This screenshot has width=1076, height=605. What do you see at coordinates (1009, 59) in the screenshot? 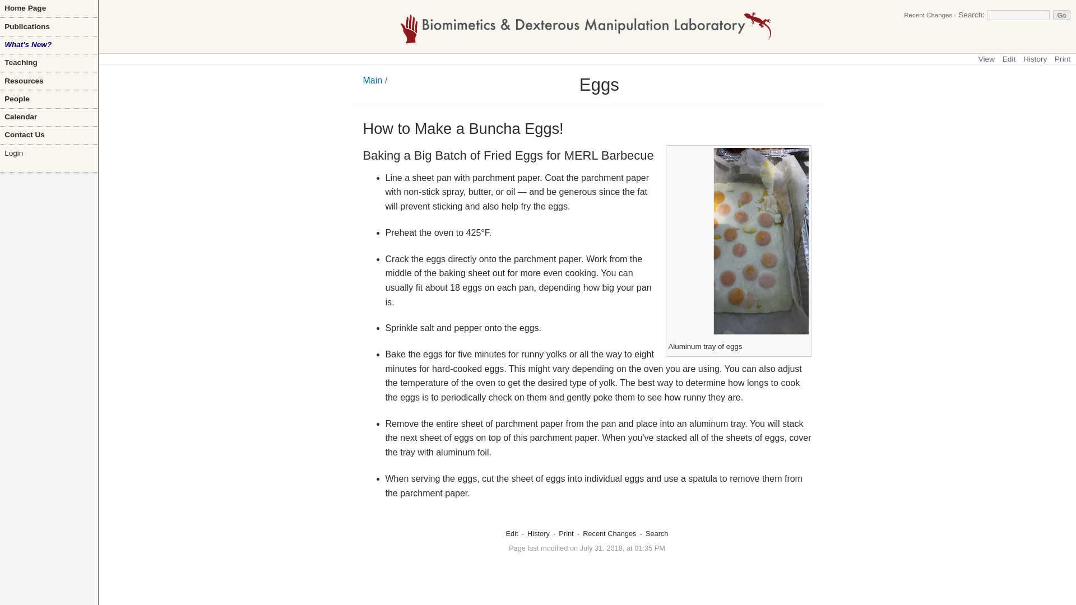
I see `Edit` at bounding box center [1009, 59].